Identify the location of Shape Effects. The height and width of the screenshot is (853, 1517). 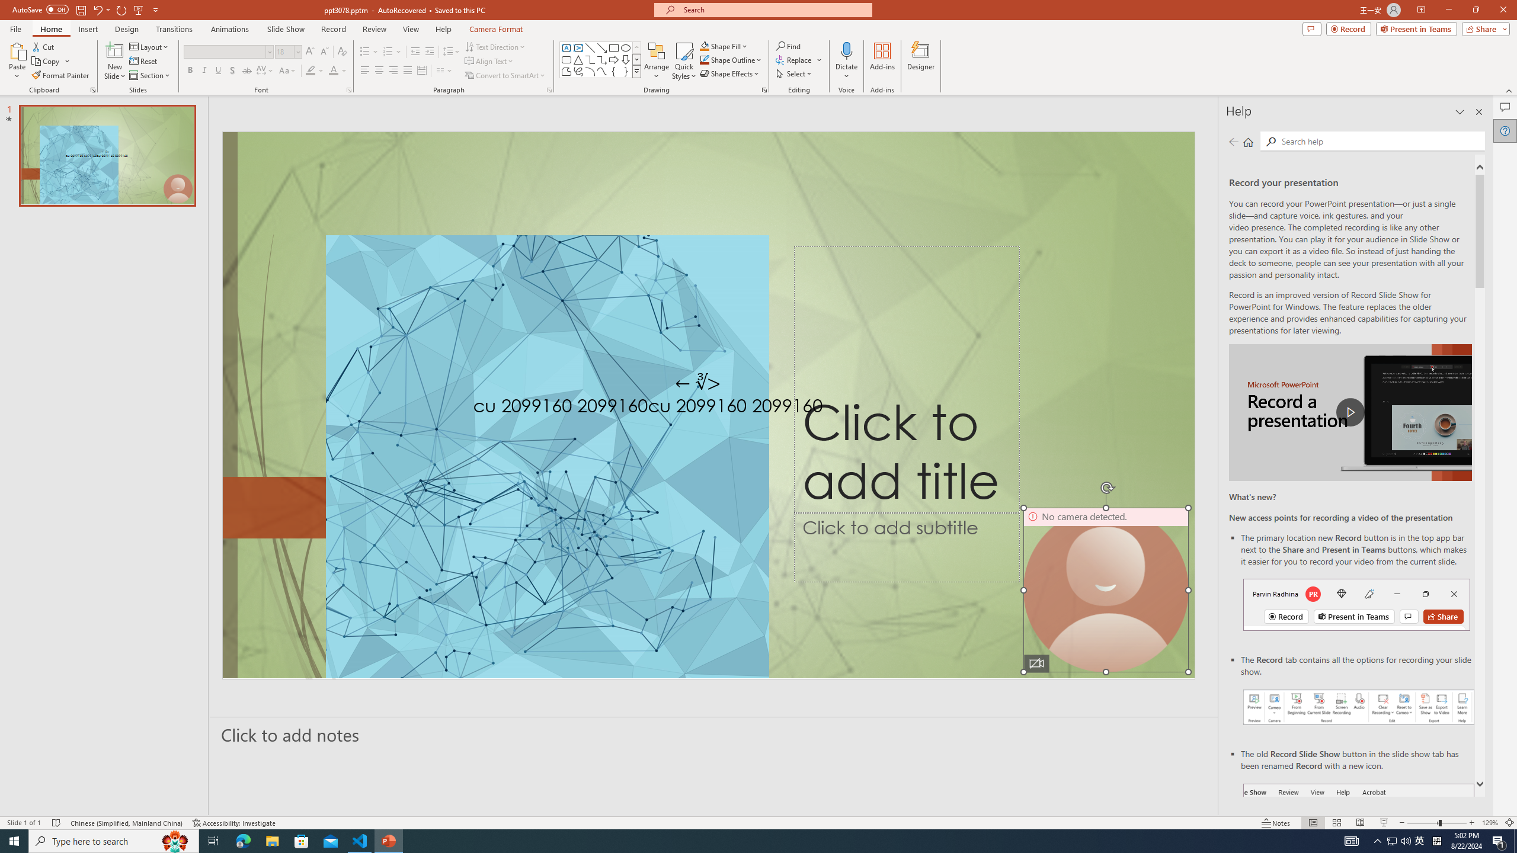
(730, 73).